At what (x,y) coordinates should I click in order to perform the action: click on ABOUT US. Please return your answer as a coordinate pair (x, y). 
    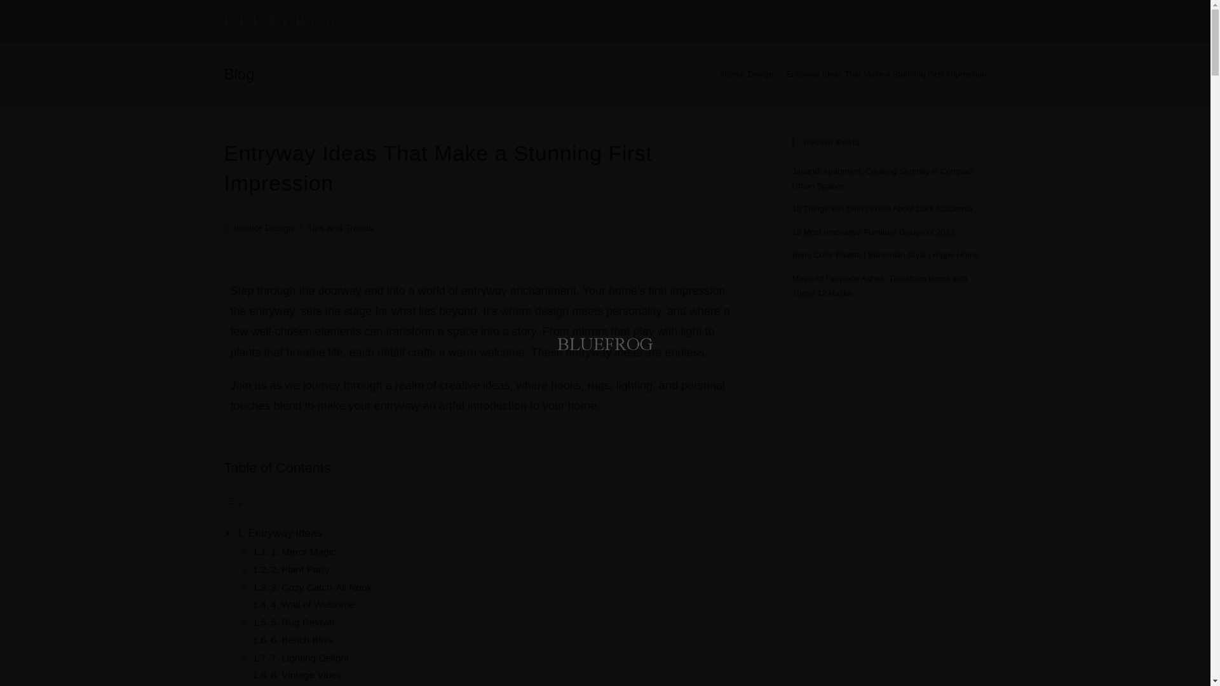
    Looking at the image, I should click on (759, 20).